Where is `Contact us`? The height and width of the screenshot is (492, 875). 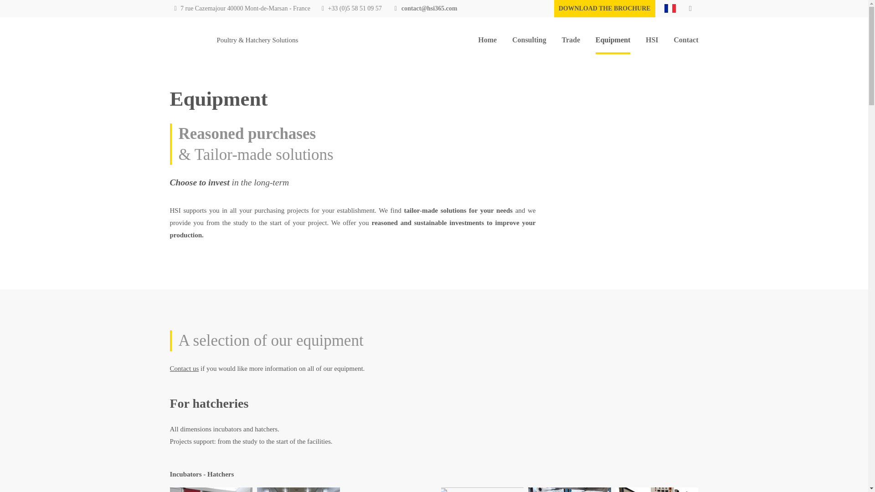 Contact us is located at coordinates (184, 368).